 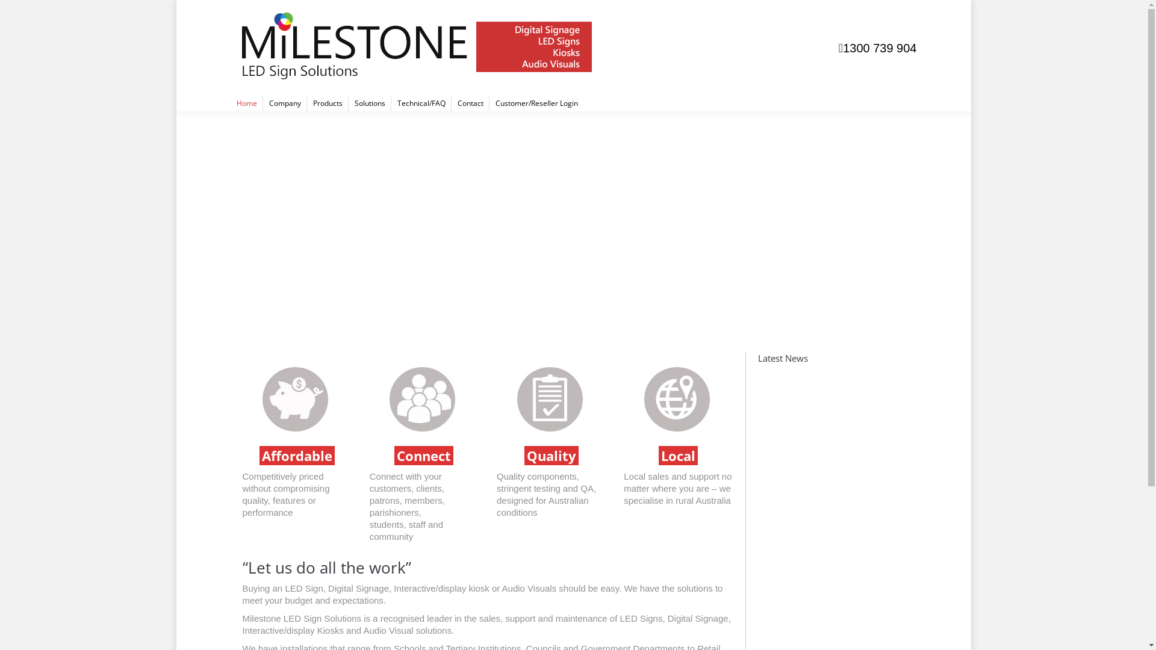 What do you see at coordinates (284, 104) in the screenshot?
I see `Company` at bounding box center [284, 104].